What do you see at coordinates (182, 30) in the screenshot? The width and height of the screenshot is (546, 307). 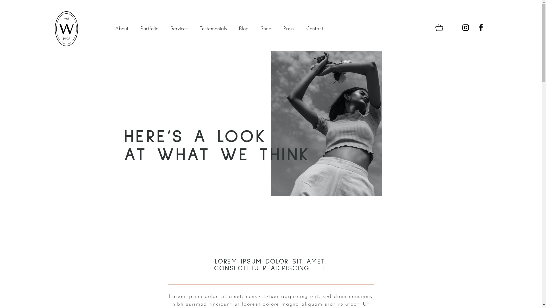 I see `Services` at bounding box center [182, 30].